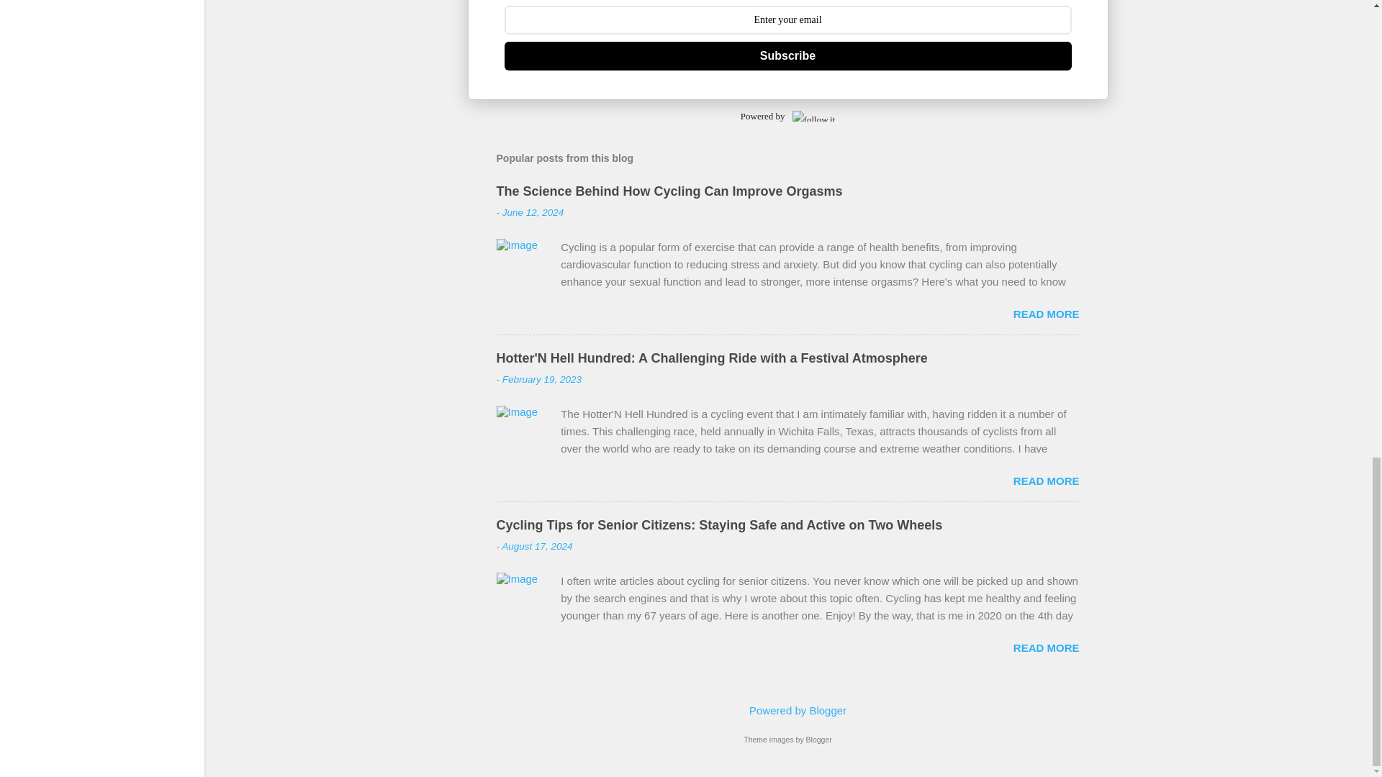 Image resolution: width=1382 pixels, height=777 pixels. I want to click on June 12, 2024, so click(533, 213).